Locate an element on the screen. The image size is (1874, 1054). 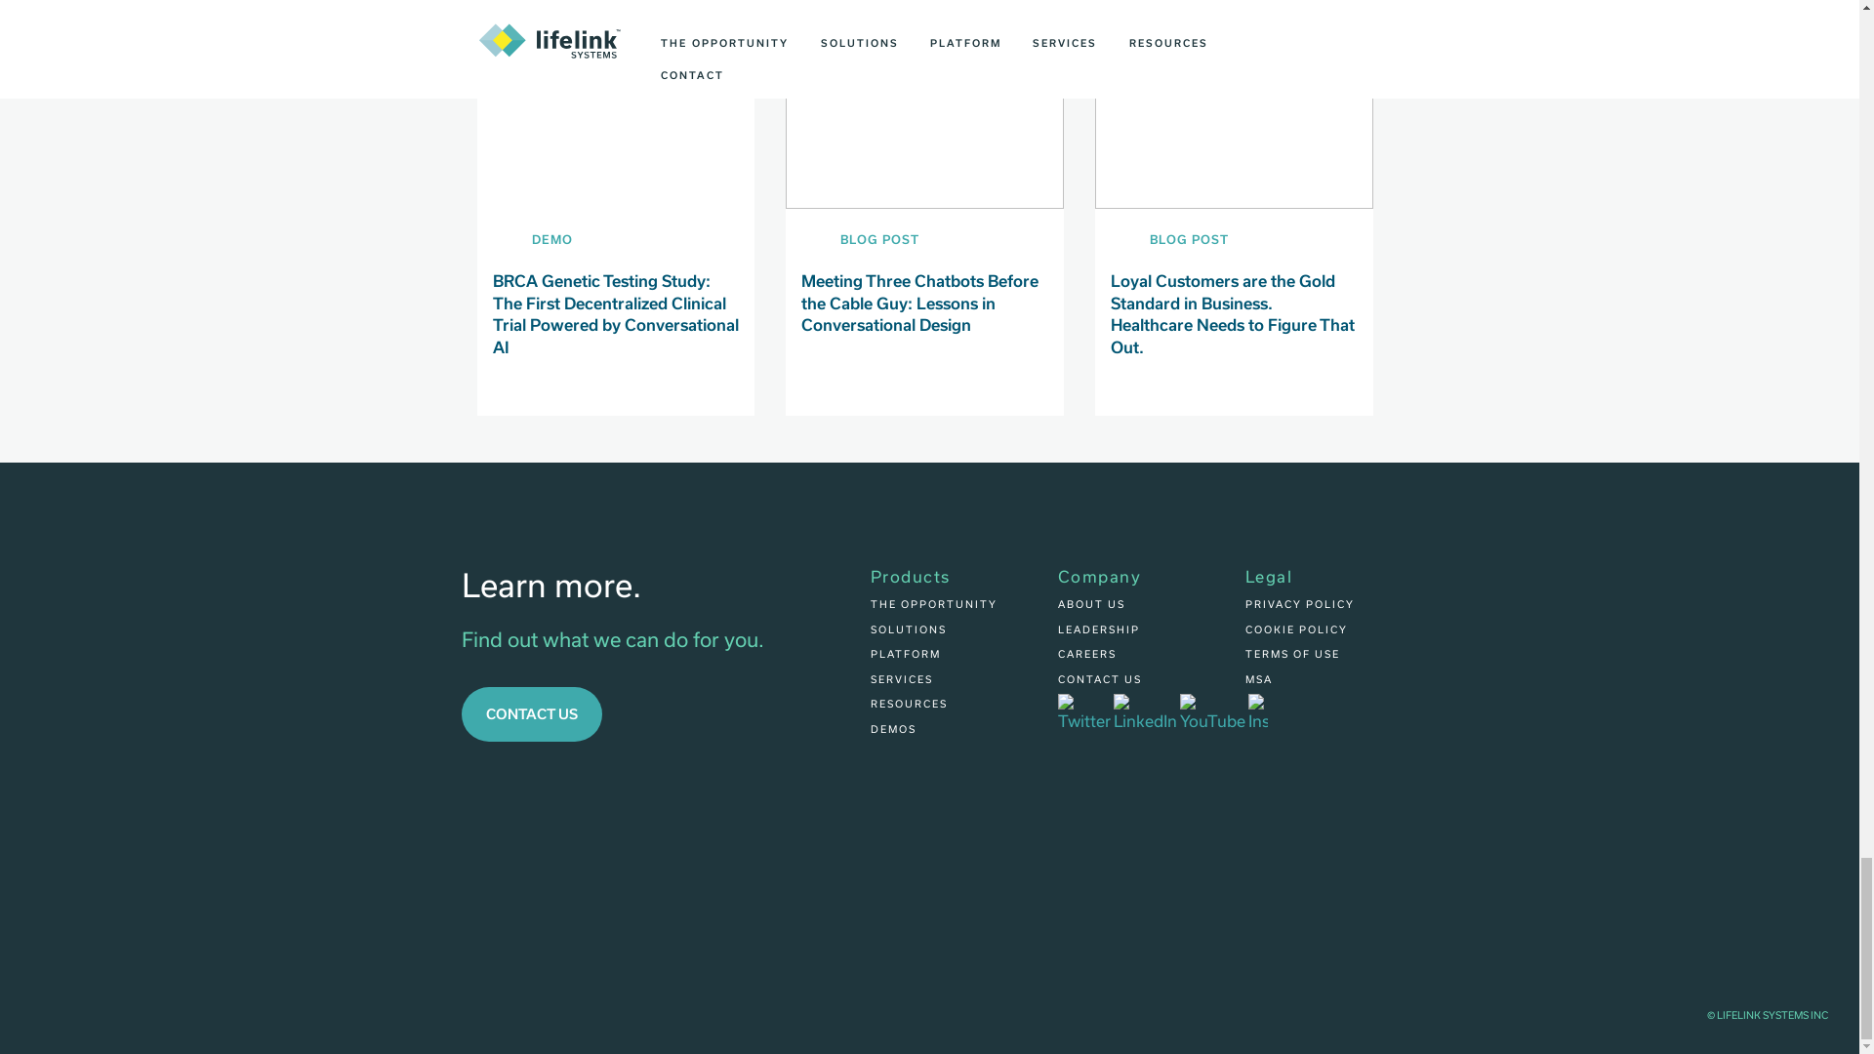
CONTACT US is located at coordinates (531, 714).